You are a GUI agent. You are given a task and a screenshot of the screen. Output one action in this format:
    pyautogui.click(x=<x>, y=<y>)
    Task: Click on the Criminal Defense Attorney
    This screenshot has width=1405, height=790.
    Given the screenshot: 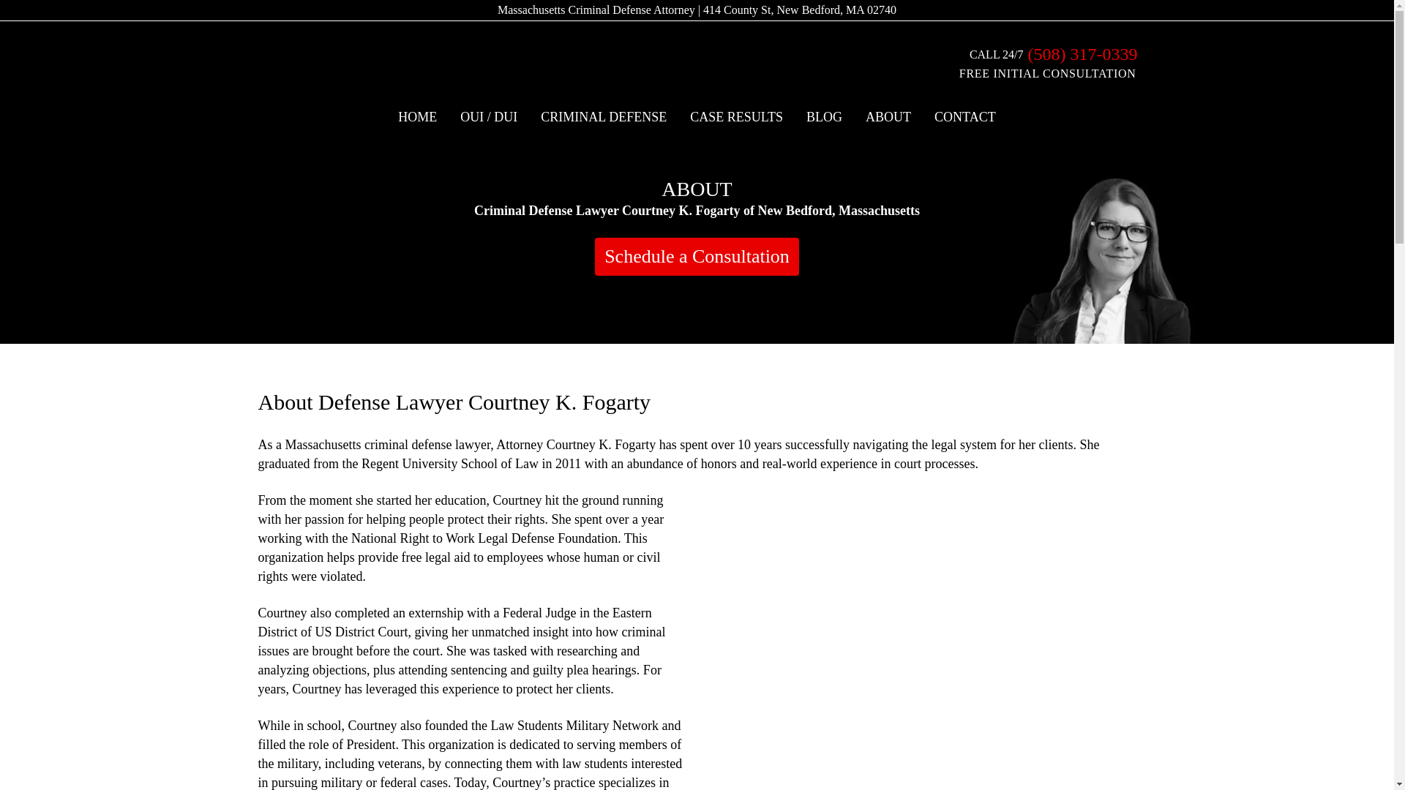 What is the action you would take?
    pyautogui.click(x=604, y=117)
    